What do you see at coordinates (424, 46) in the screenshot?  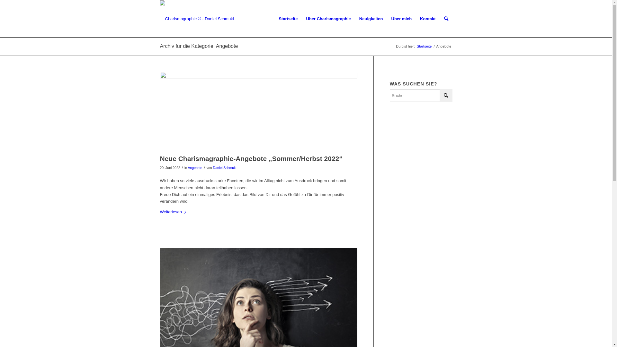 I see `Startseite` at bounding box center [424, 46].